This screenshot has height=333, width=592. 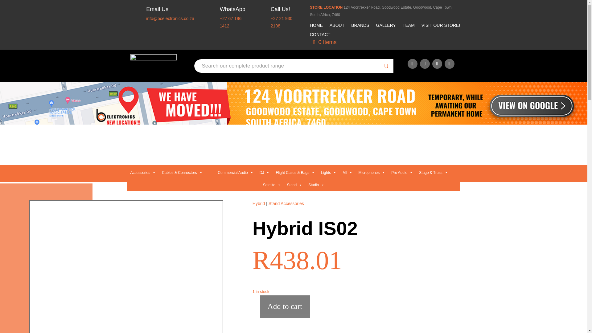 I want to click on ABOUT, so click(x=337, y=27).